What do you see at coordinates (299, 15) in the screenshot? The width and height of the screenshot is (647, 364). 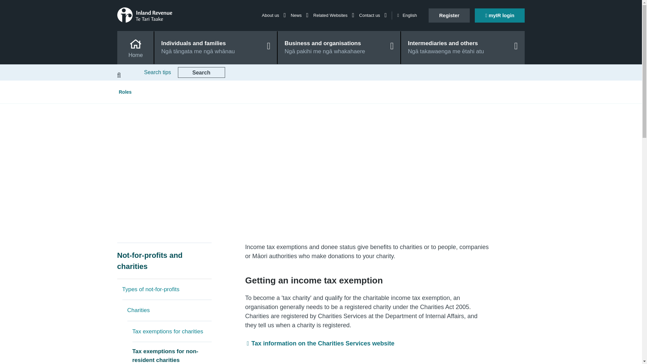 I see `News` at bounding box center [299, 15].